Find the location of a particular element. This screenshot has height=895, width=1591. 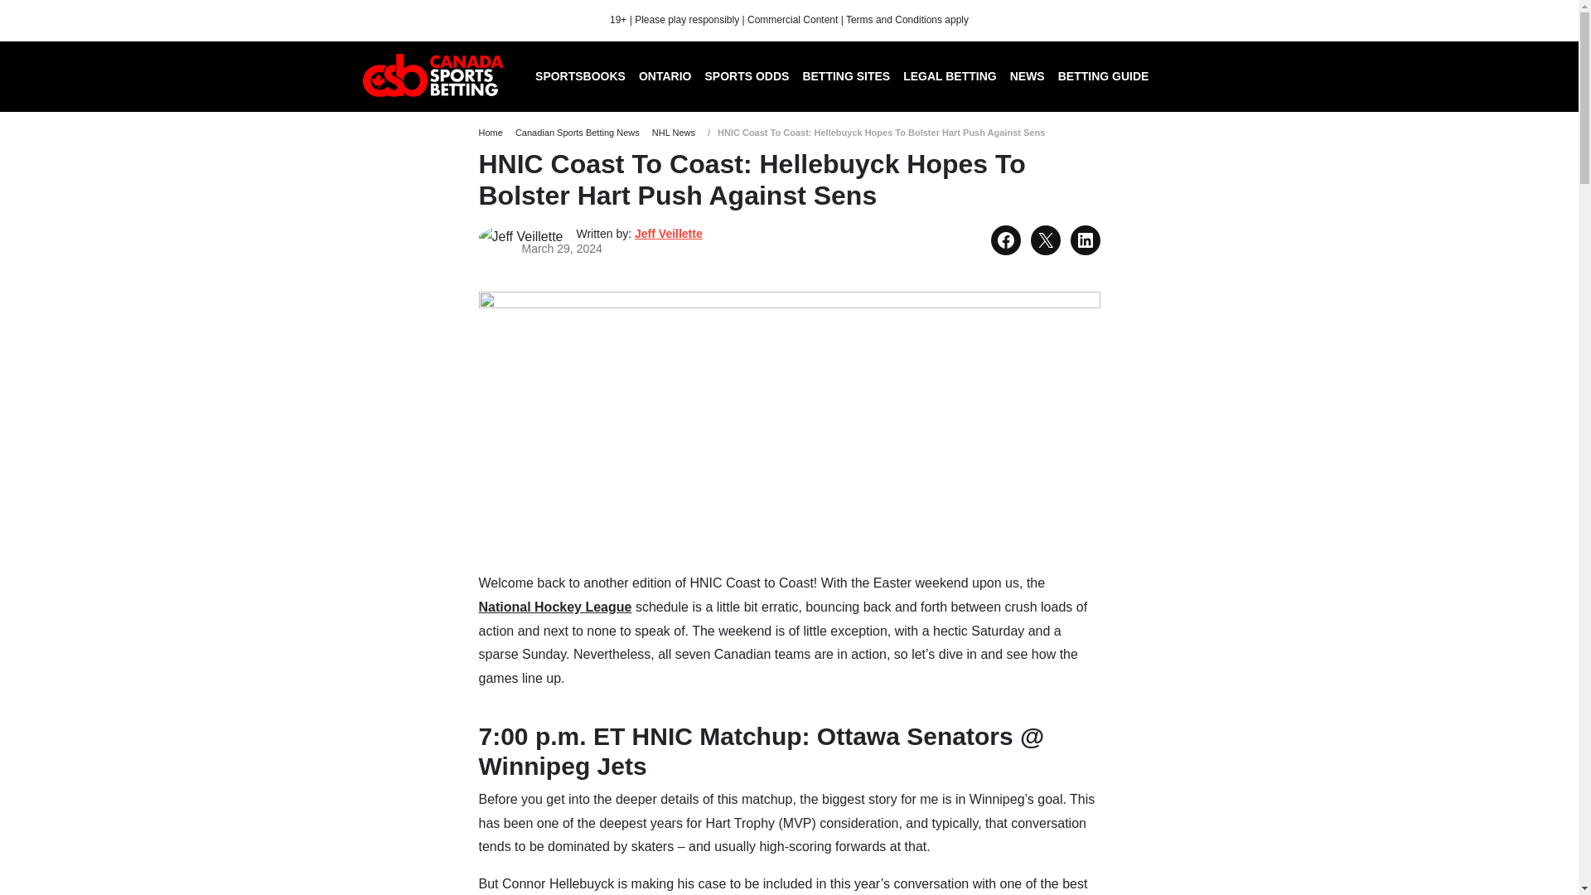

SPORTSBOOKS is located at coordinates (580, 79).